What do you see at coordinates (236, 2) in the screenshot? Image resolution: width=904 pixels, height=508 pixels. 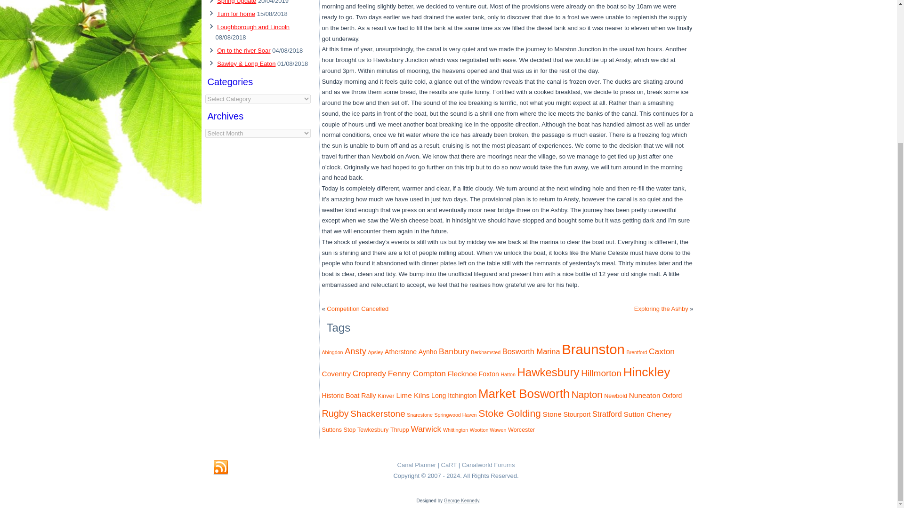 I see `Spring Update` at bounding box center [236, 2].